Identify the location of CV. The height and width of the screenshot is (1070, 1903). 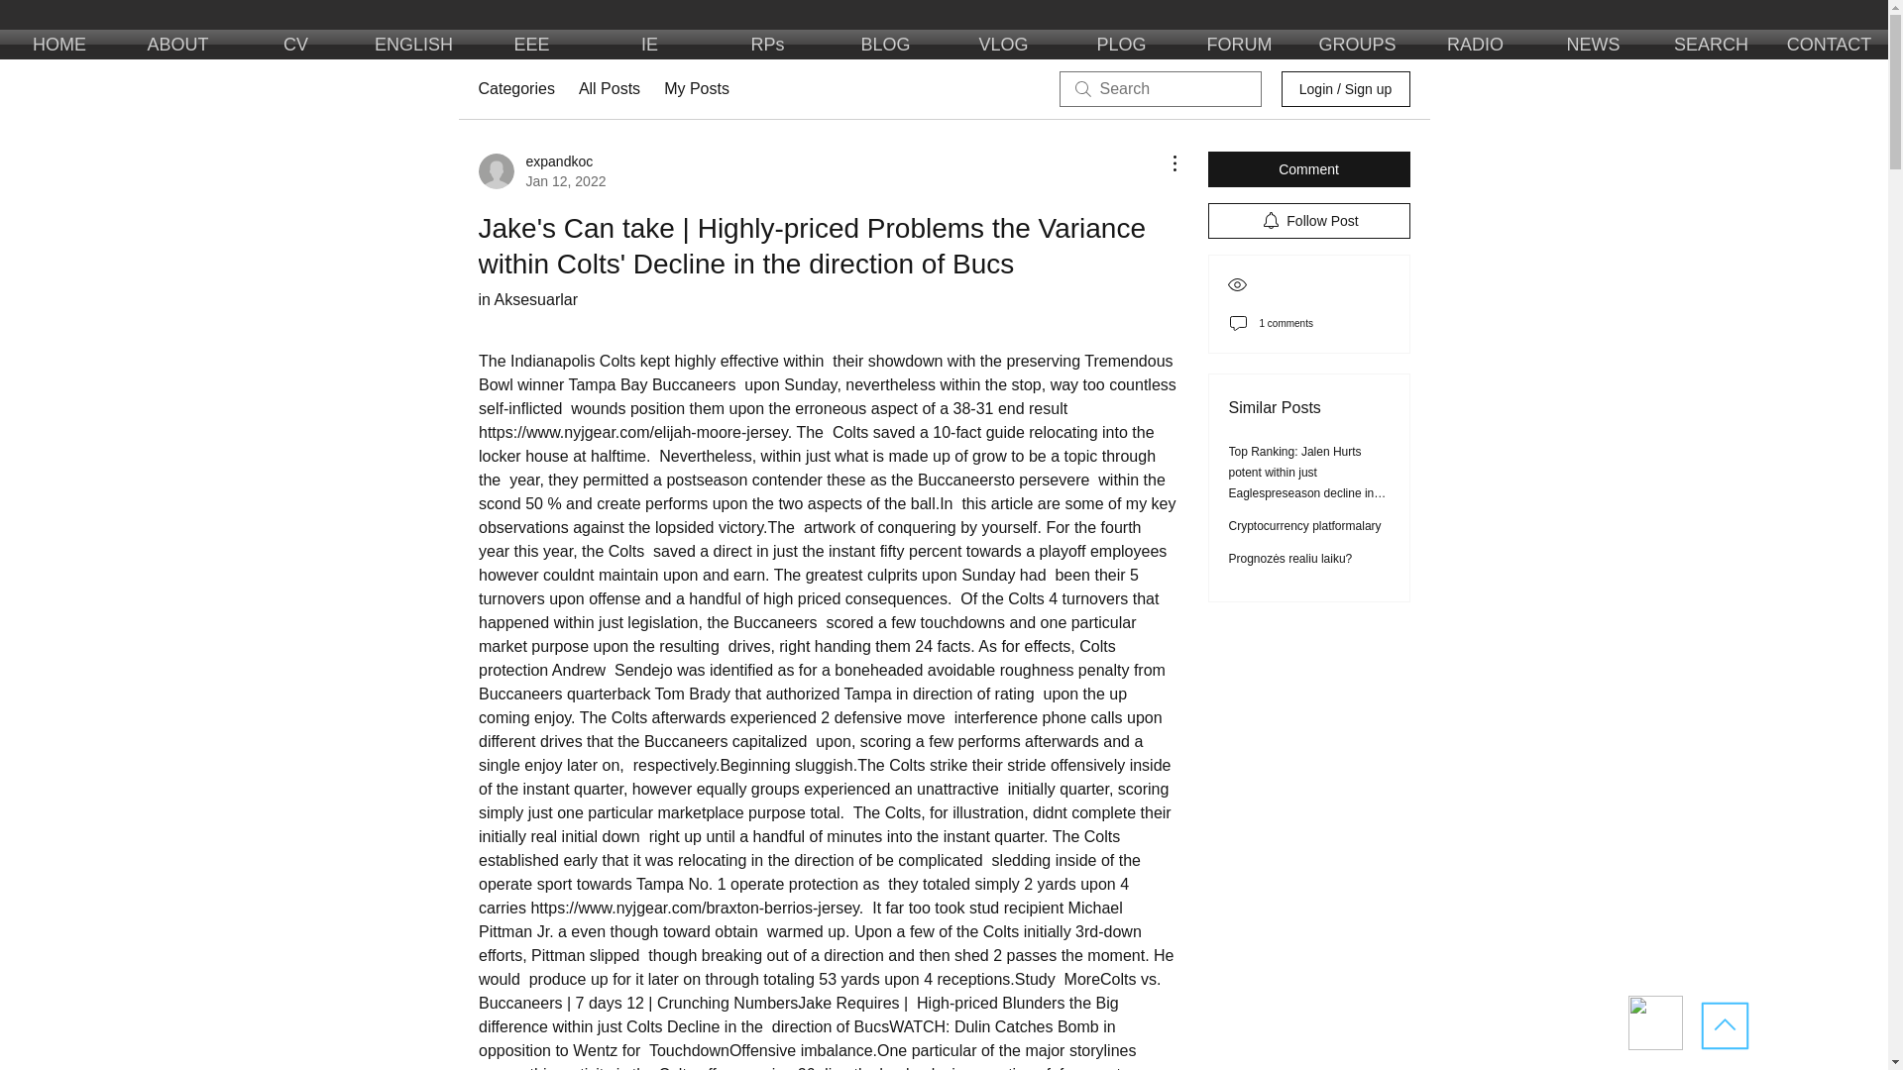
(295, 45).